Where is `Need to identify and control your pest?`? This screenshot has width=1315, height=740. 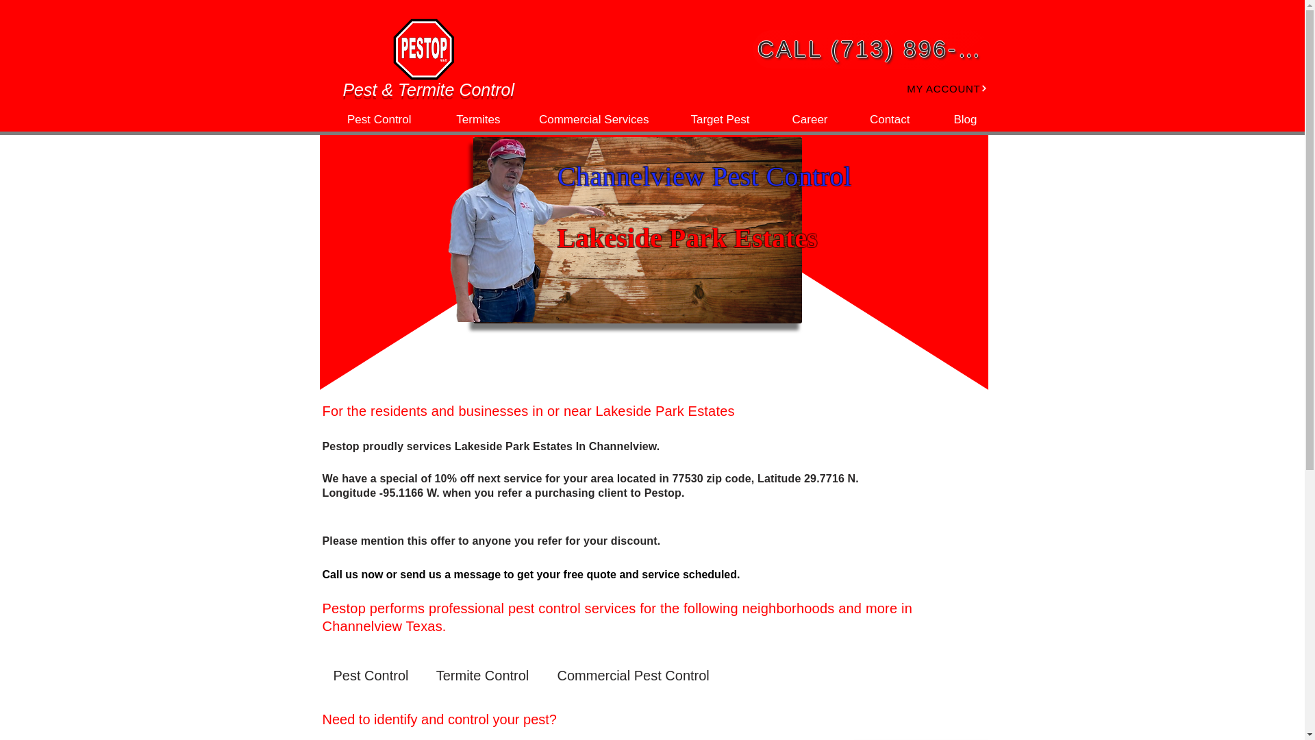
Need to identify and control your pest? is located at coordinates (447, 719).